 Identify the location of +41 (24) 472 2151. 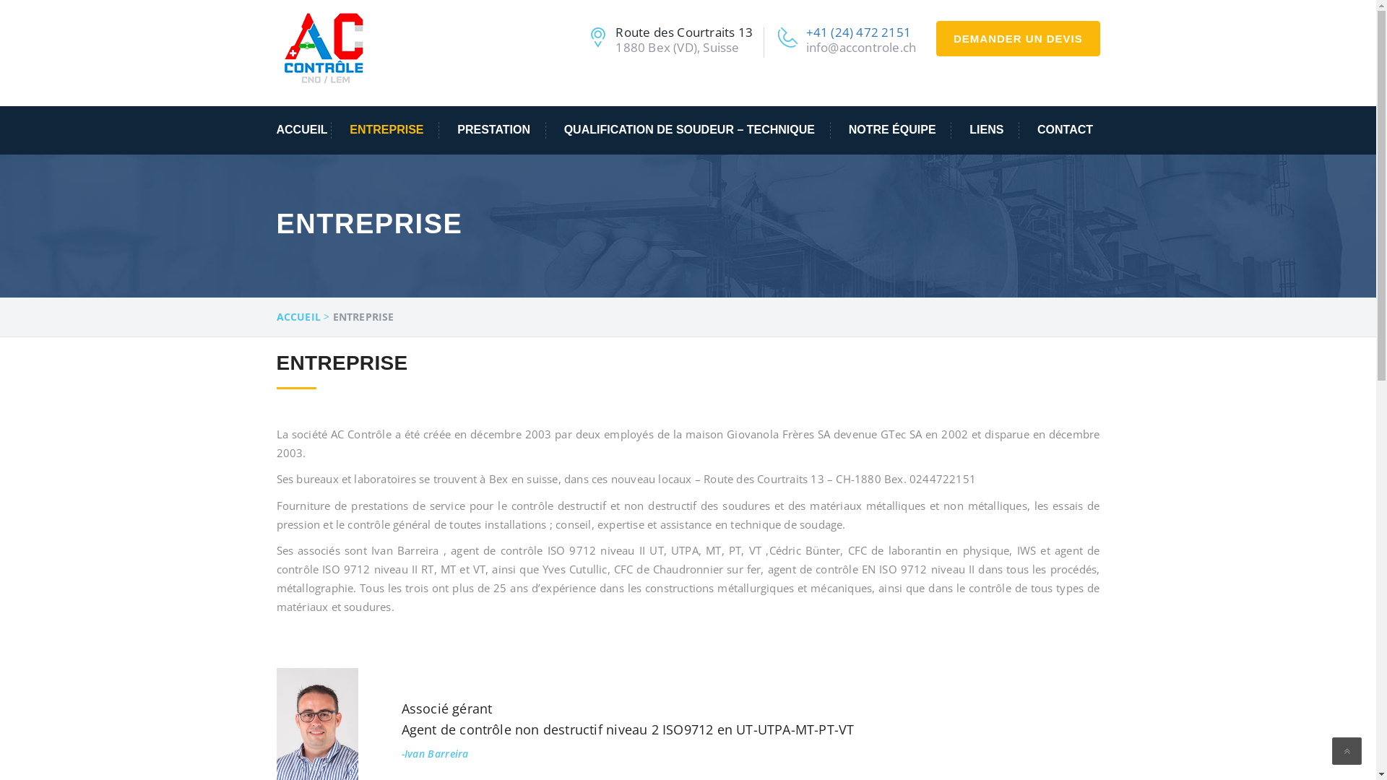
(858, 32).